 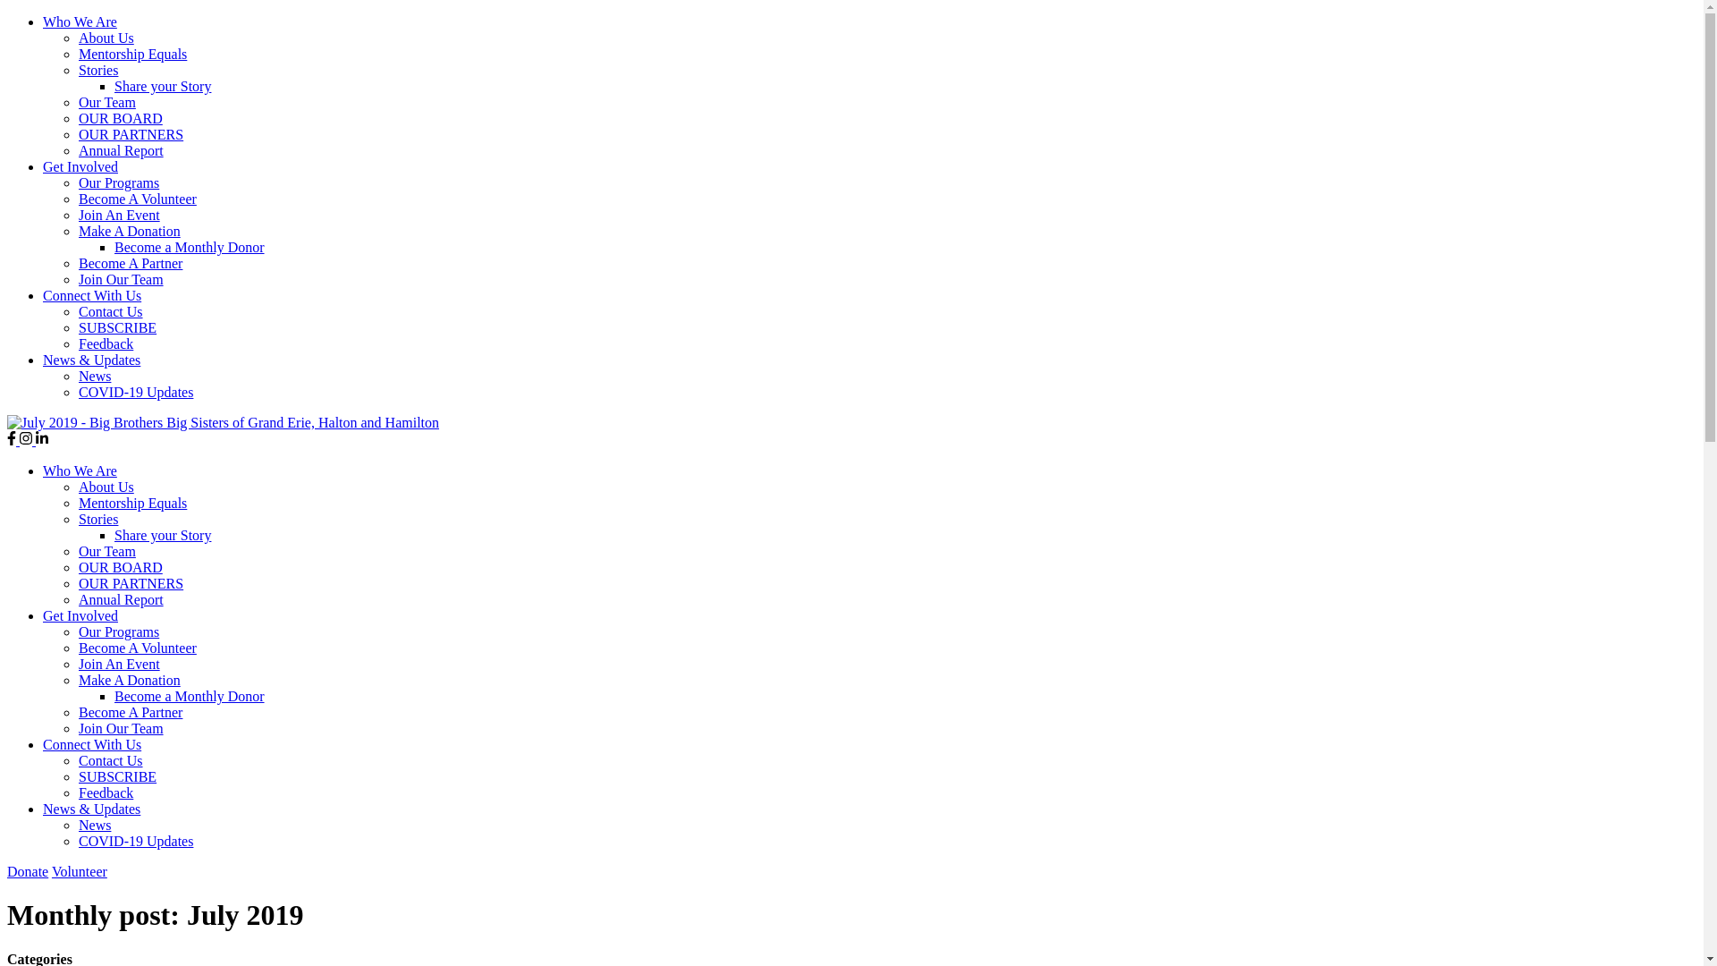 I want to click on Join An Event, so click(x=120, y=215).